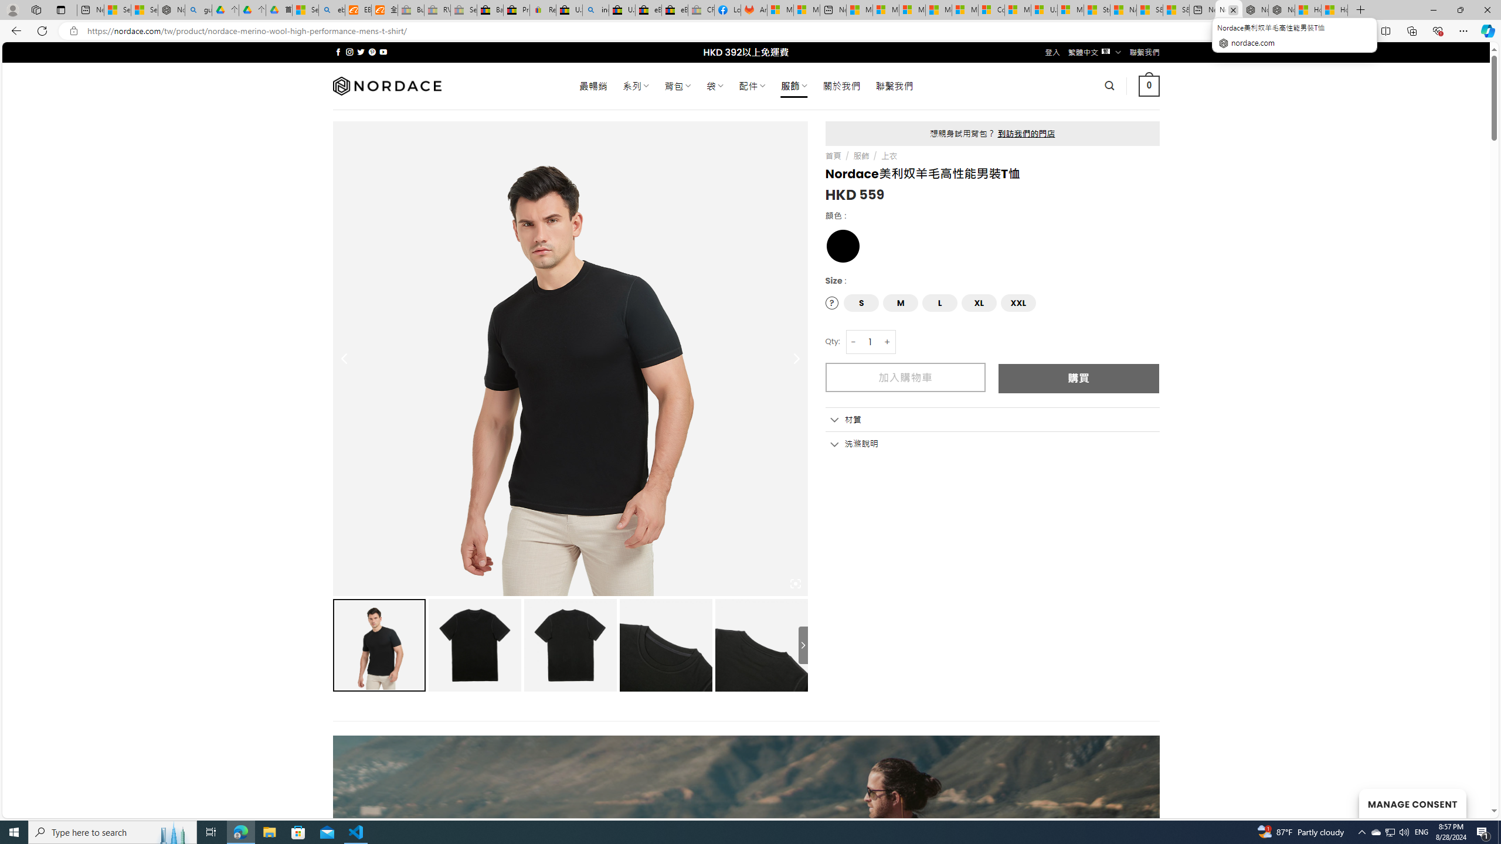  Describe the element at coordinates (1202, 10) in the screenshot. I see `New tab` at that location.